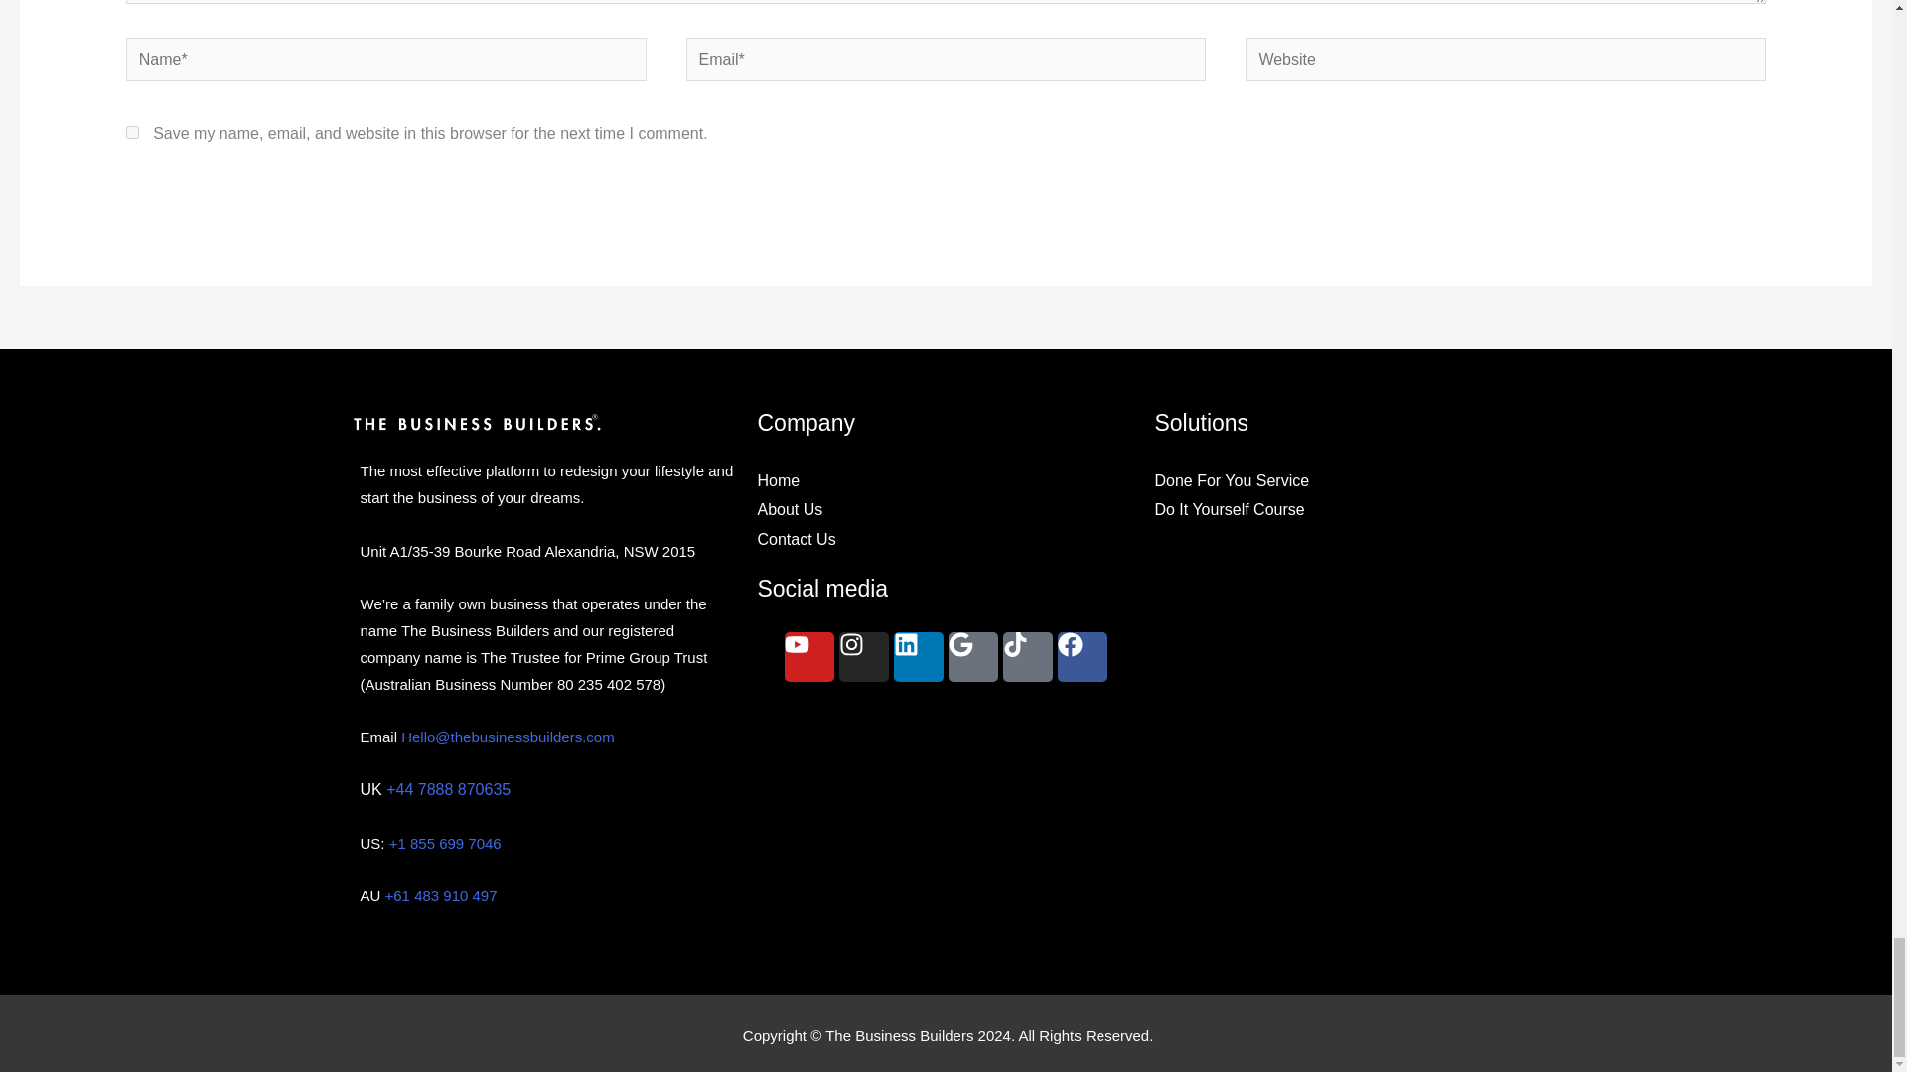 The width and height of the screenshot is (1907, 1072). Describe the element at coordinates (946, 479) in the screenshot. I see `Home` at that location.